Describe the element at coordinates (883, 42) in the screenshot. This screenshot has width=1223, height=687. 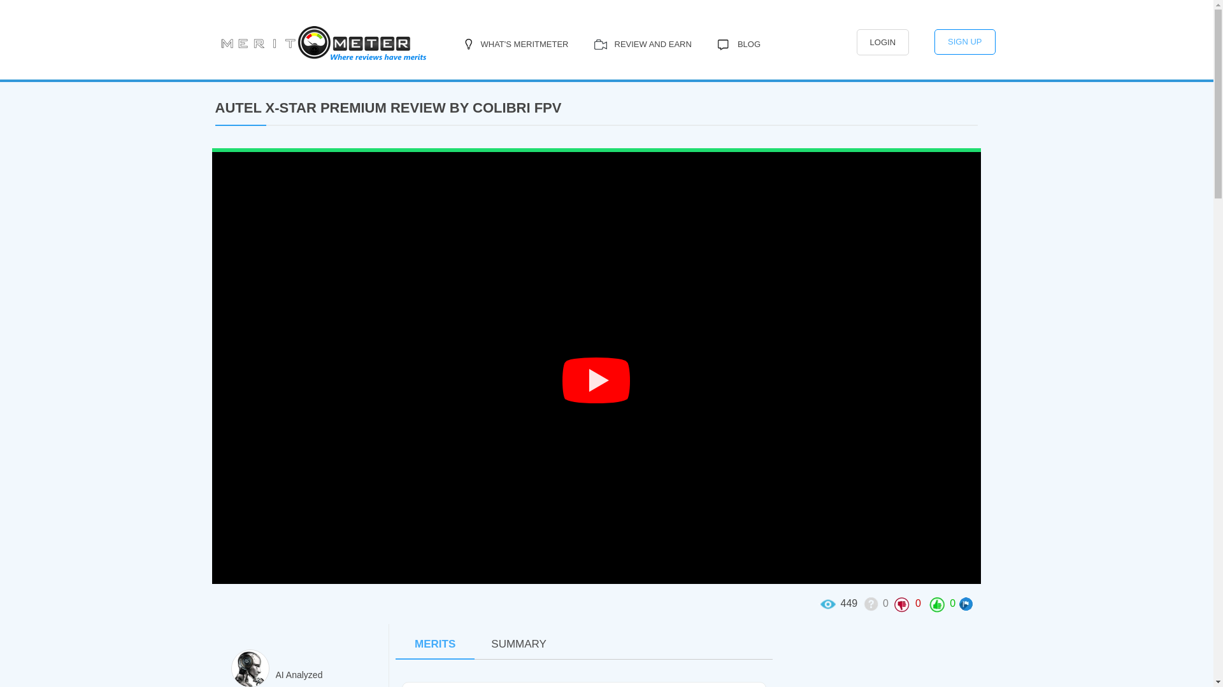
I see `LOGIN` at that location.